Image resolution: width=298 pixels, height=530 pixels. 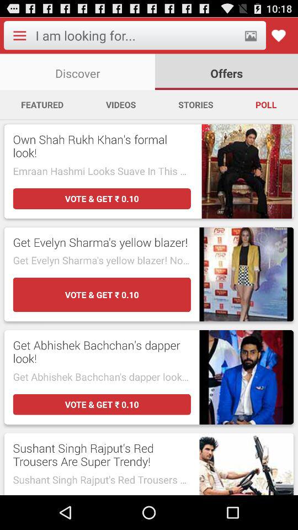 I want to click on input image in search bar, so click(x=251, y=35).